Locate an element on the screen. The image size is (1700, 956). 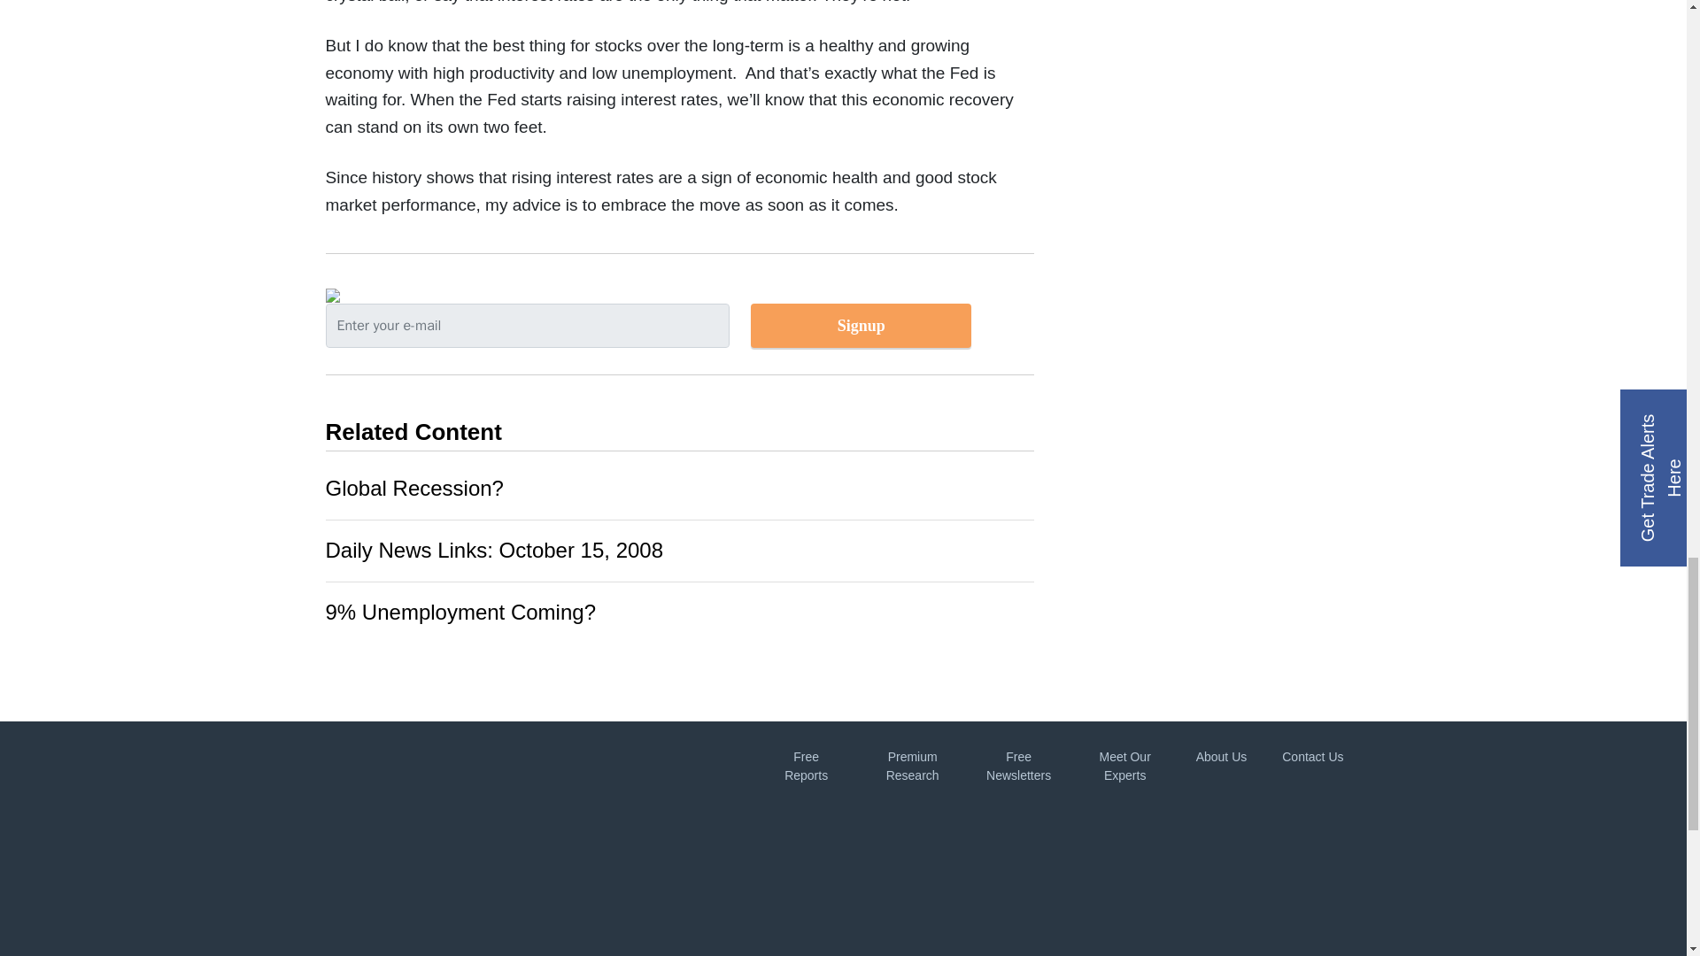
Global Recession? is located at coordinates (414, 487).